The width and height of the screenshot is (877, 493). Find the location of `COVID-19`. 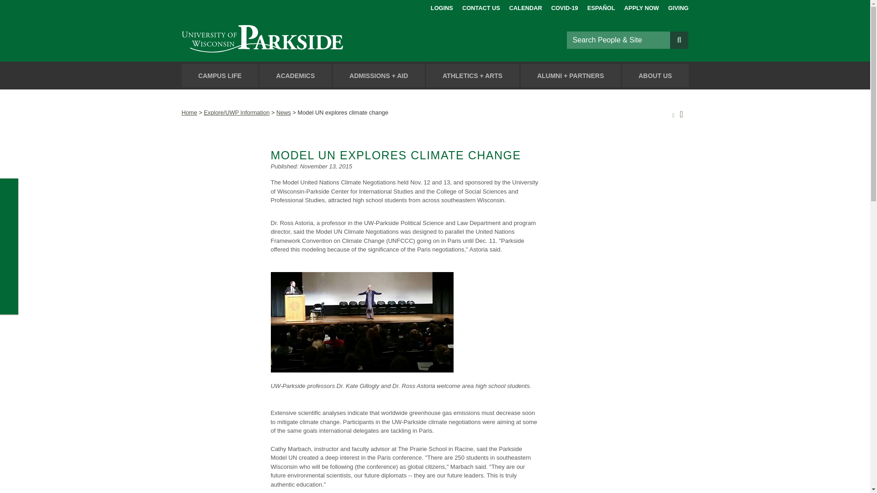

COVID-19 is located at coordinates (565, 6).